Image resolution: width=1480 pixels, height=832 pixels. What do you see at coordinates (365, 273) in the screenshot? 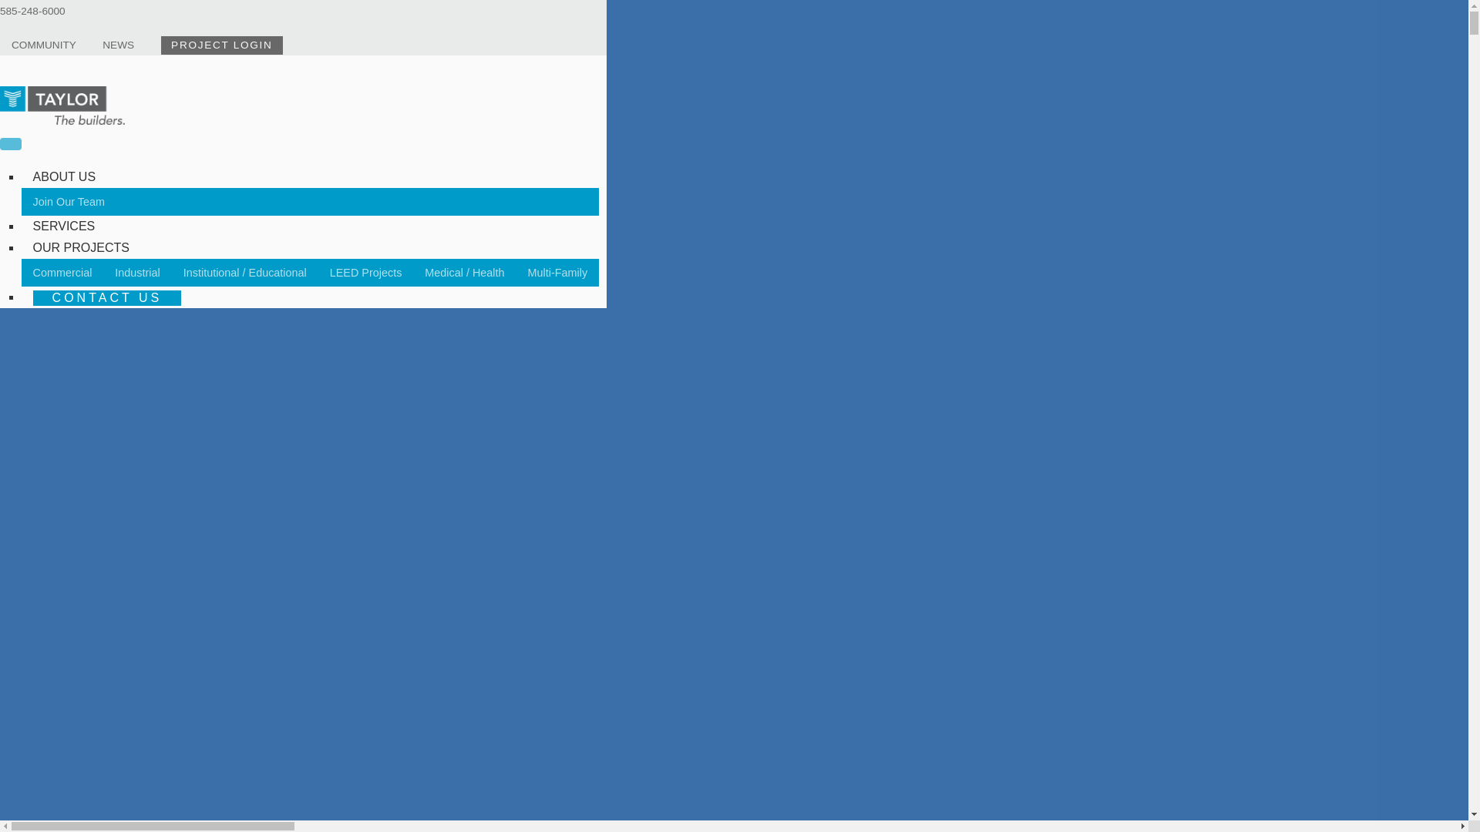
I see `LEED Projects` at bounding box center [365, 273].